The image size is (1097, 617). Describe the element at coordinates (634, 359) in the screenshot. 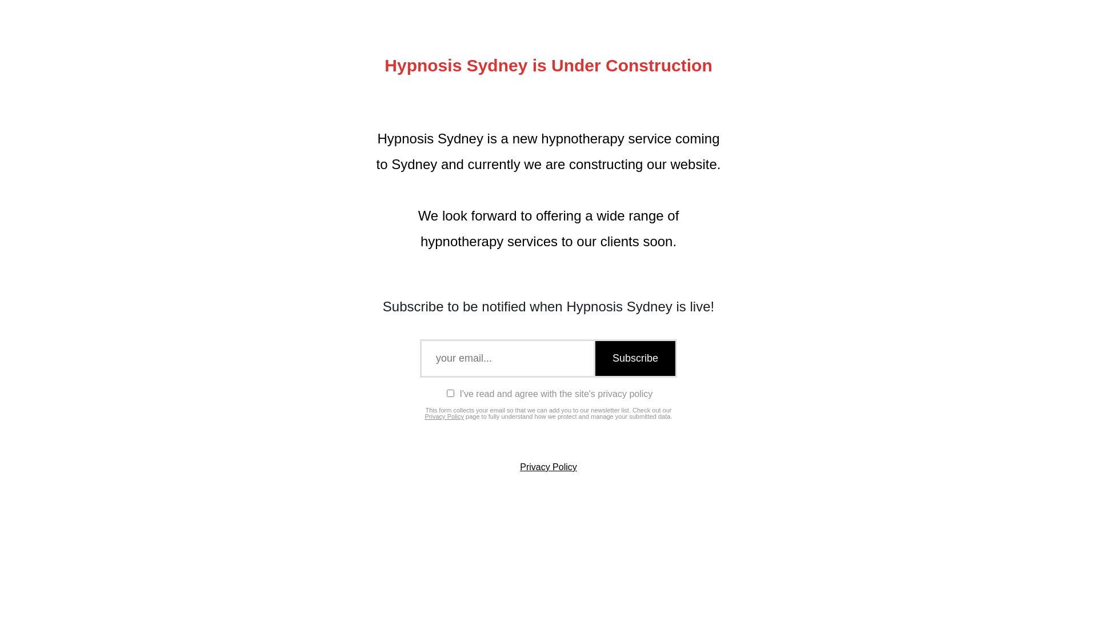

I see `Subscribe` at that location.